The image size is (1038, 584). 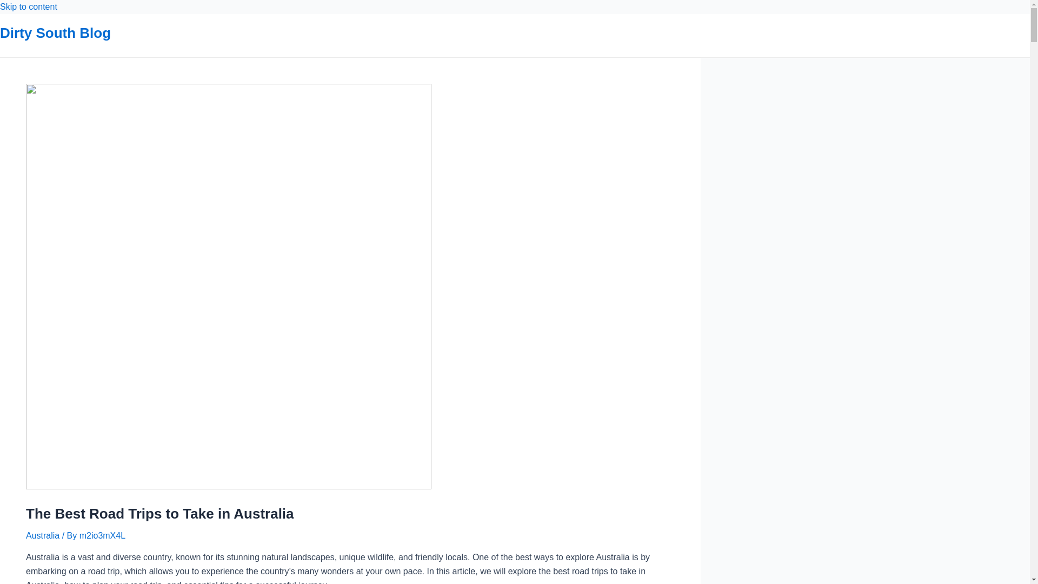 What do you see at coordinates (55, 33) in the screenshot?
I see `Dirty South Blog` at bounding box center [55, 33].